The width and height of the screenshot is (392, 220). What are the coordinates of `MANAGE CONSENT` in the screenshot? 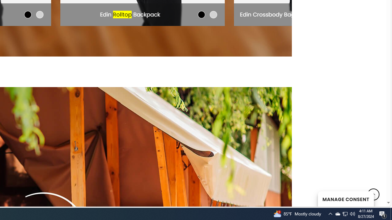 It's located at (345, 214).